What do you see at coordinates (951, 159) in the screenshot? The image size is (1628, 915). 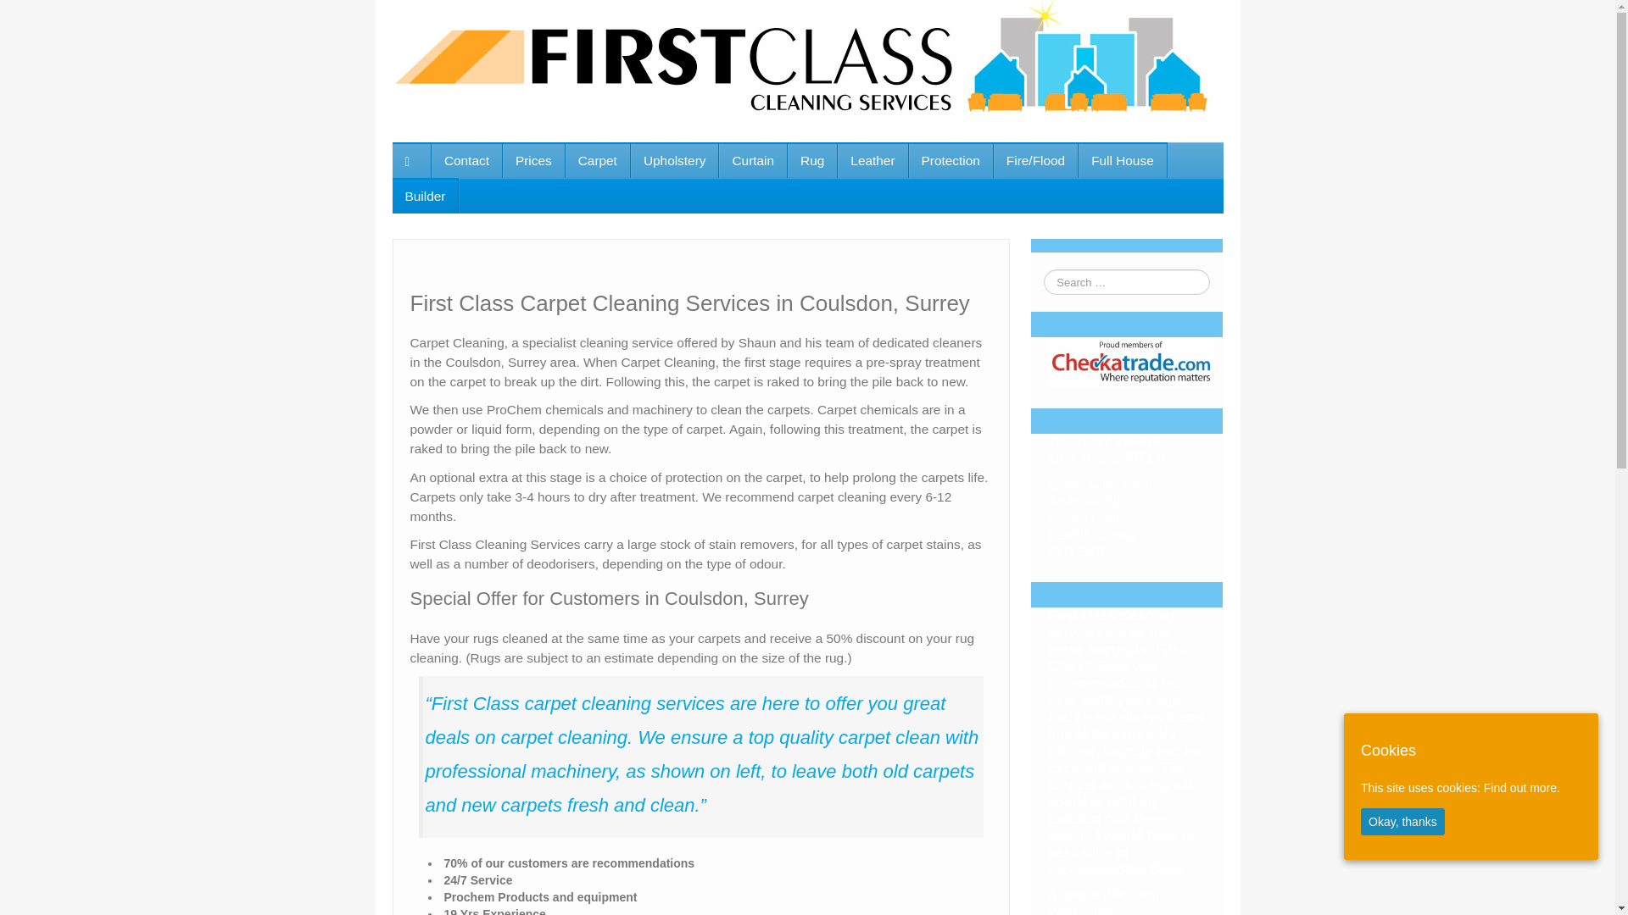 I see `Protection` at bounding box center [951, 159].